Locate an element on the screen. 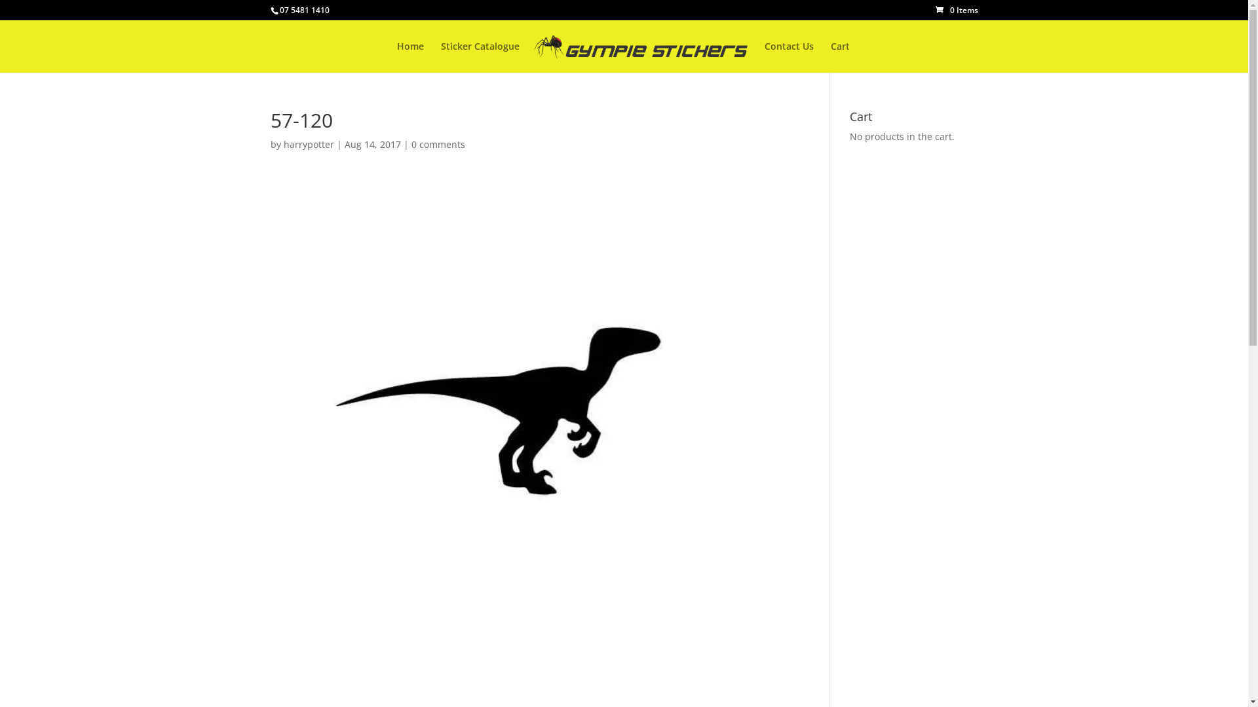  harrypotter is located at coordinates (308, 144).